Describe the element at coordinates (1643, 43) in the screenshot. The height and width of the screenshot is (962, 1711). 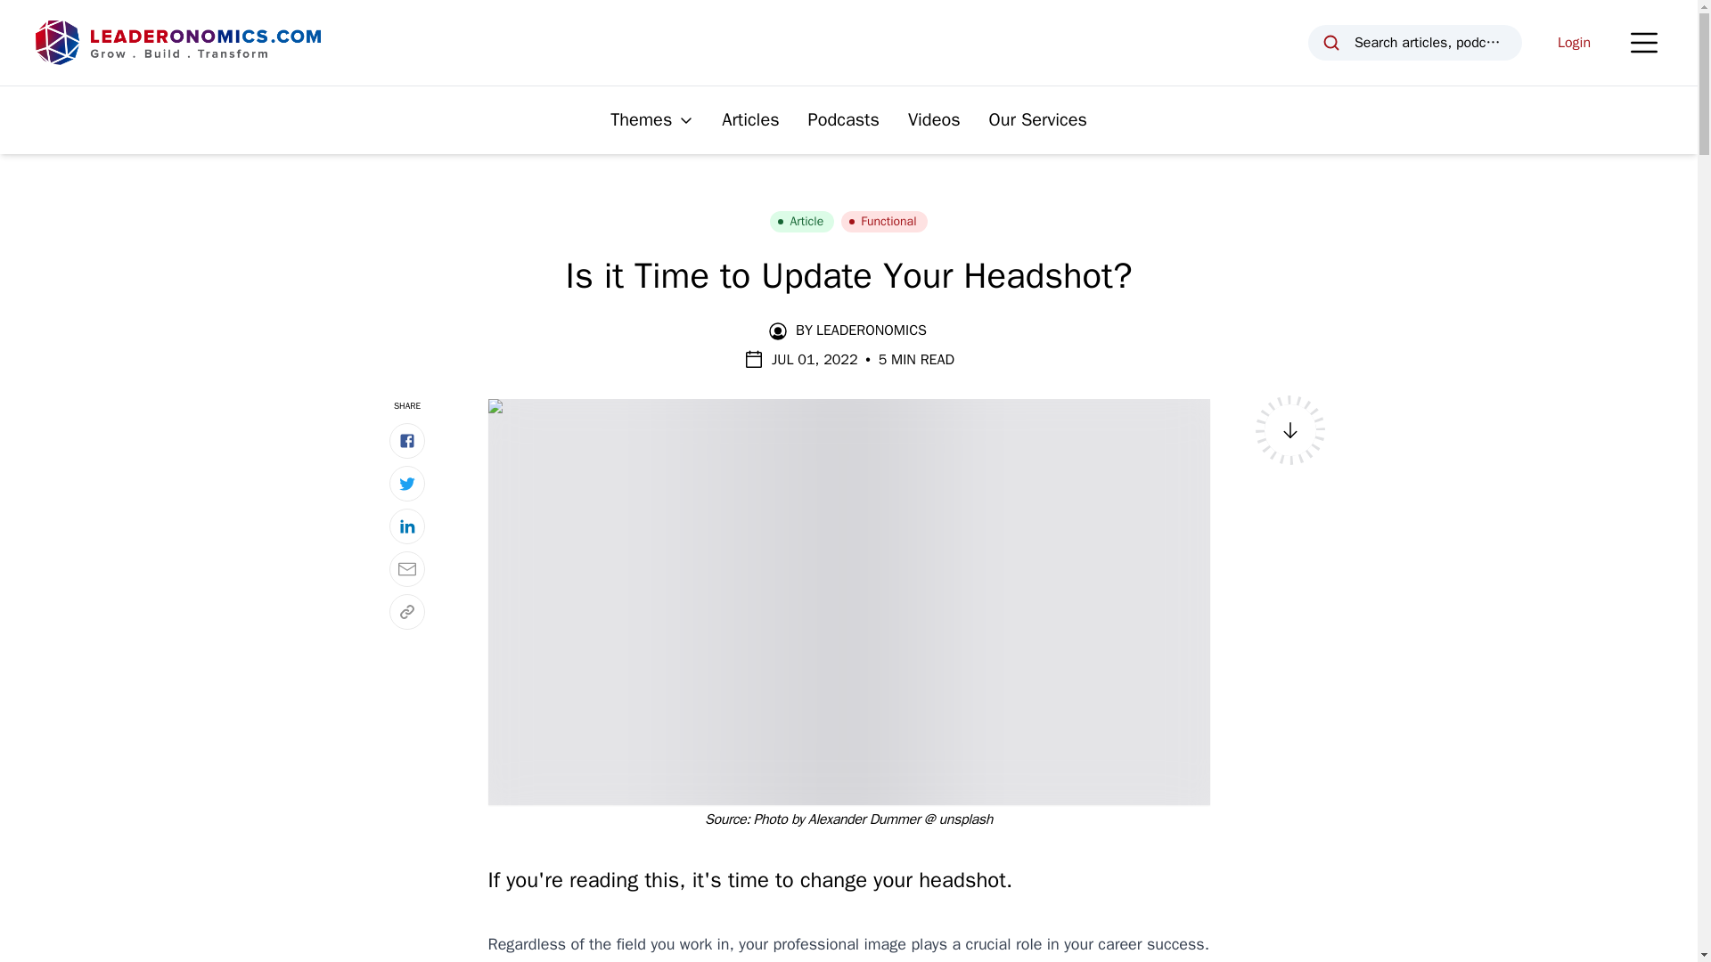
I see `Open Sidebar Menu` at that location.